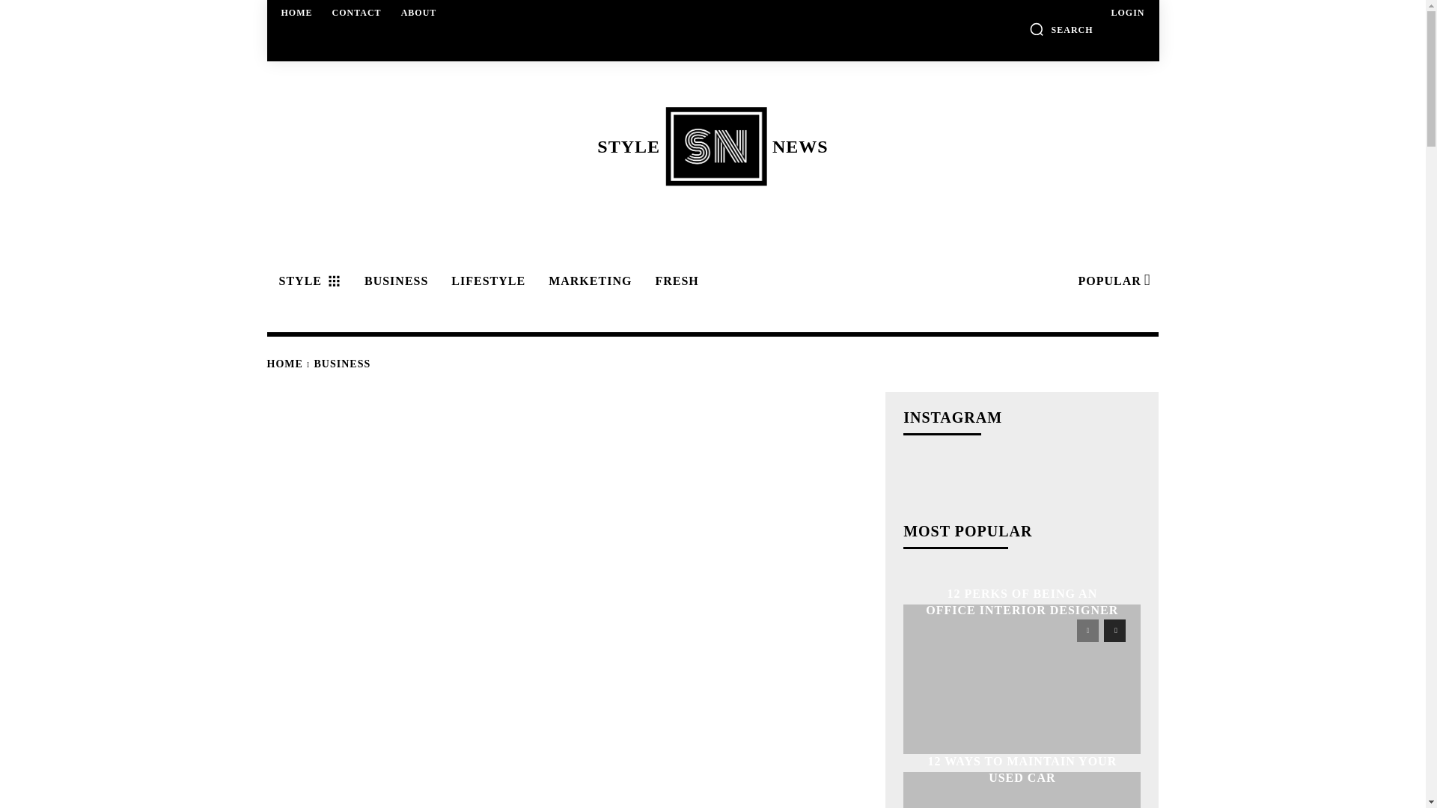  Describe the element at coordinates (356, 12) in the screenshot. I see `CONTACT` at that location.